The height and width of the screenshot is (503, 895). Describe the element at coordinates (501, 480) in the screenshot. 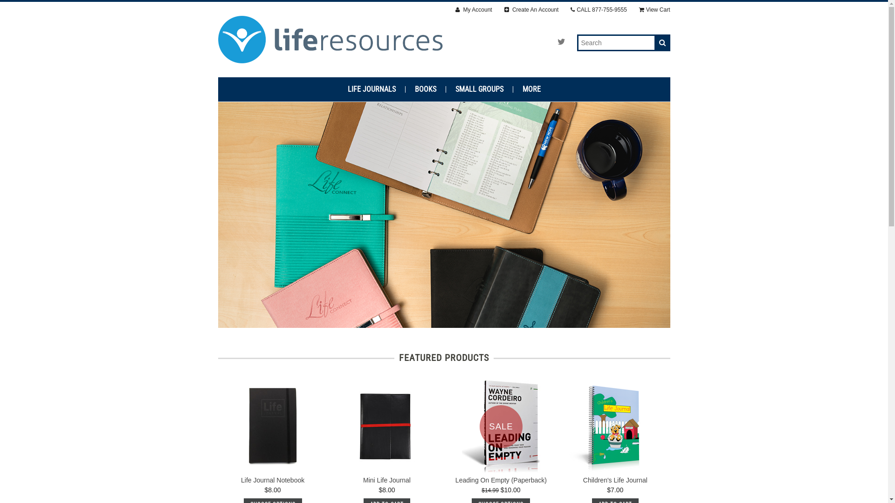

I see `Leading On Empty (Paperback)` at that location.